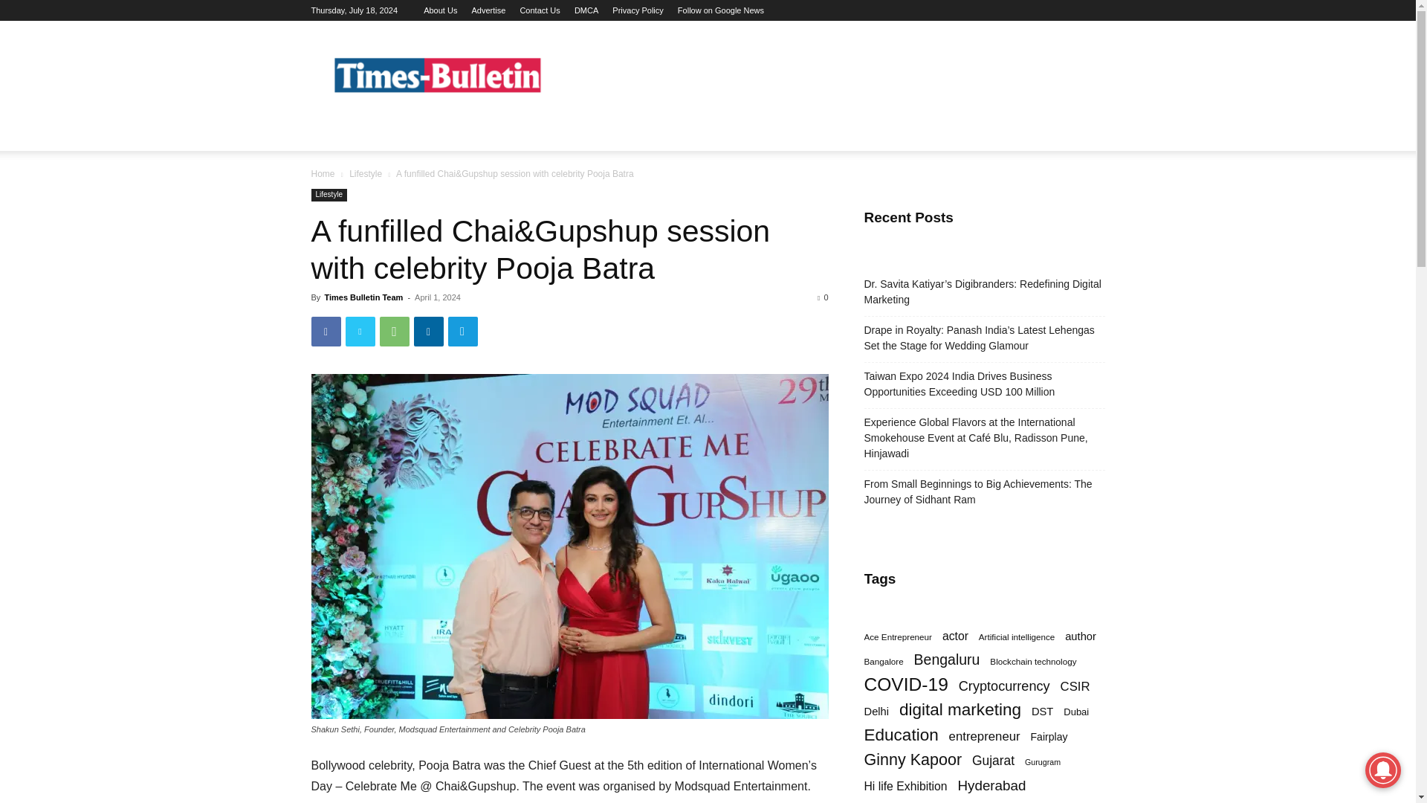  What do you see at coordinates (394, 331) in the screenshot?
I see `WhatsApp` at bounding box center [394, 331].